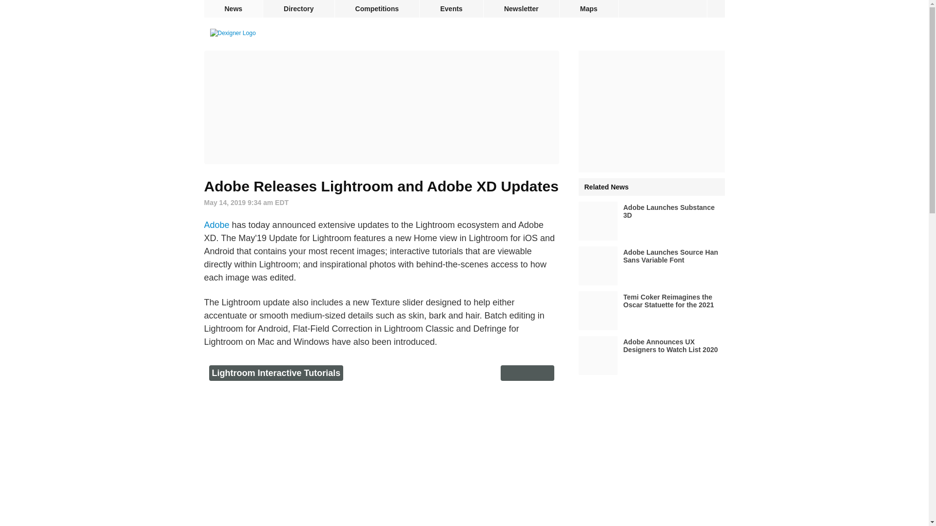 The width and height of the screenshot is (936, 526). Describe the element at coordinates (298, 9) in the screenshot. I see `Directory` at that location.